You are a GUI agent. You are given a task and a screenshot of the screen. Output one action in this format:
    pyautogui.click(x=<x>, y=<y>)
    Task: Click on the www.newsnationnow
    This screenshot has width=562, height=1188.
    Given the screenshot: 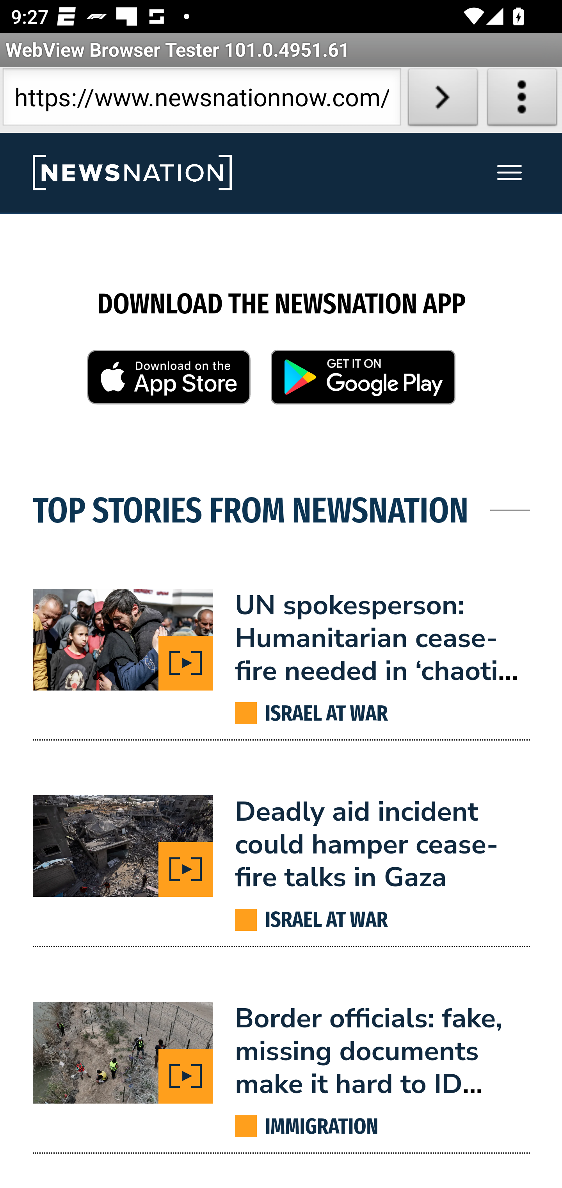 What is the action you would take?
    pyautogui.click(x=132, y=174)
    